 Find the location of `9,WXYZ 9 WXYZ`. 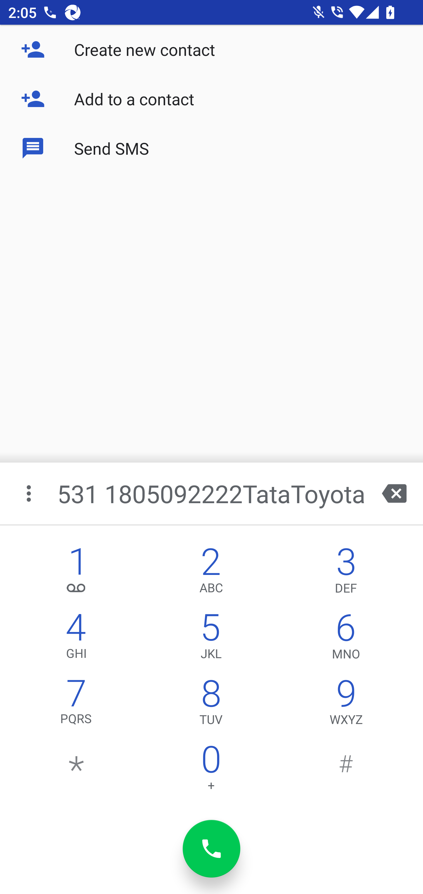

9,WXYZ 9 WXYZ is located at coordinates (346, 705).